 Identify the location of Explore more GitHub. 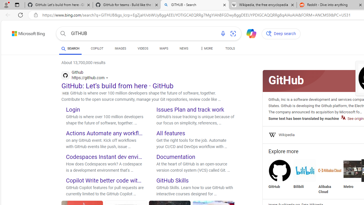
(280, 174).